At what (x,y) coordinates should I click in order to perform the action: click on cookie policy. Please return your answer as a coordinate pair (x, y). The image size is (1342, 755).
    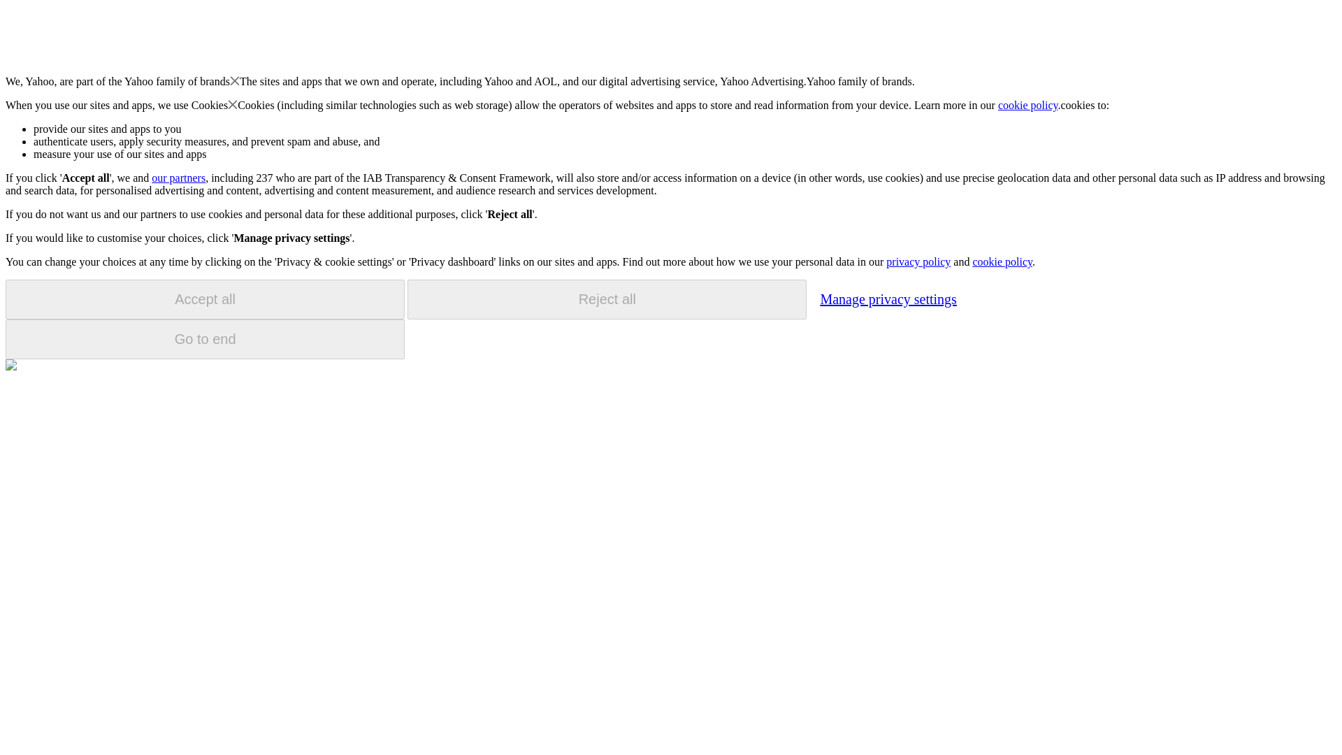
    Looking at the image, I should click on (1028, 105).